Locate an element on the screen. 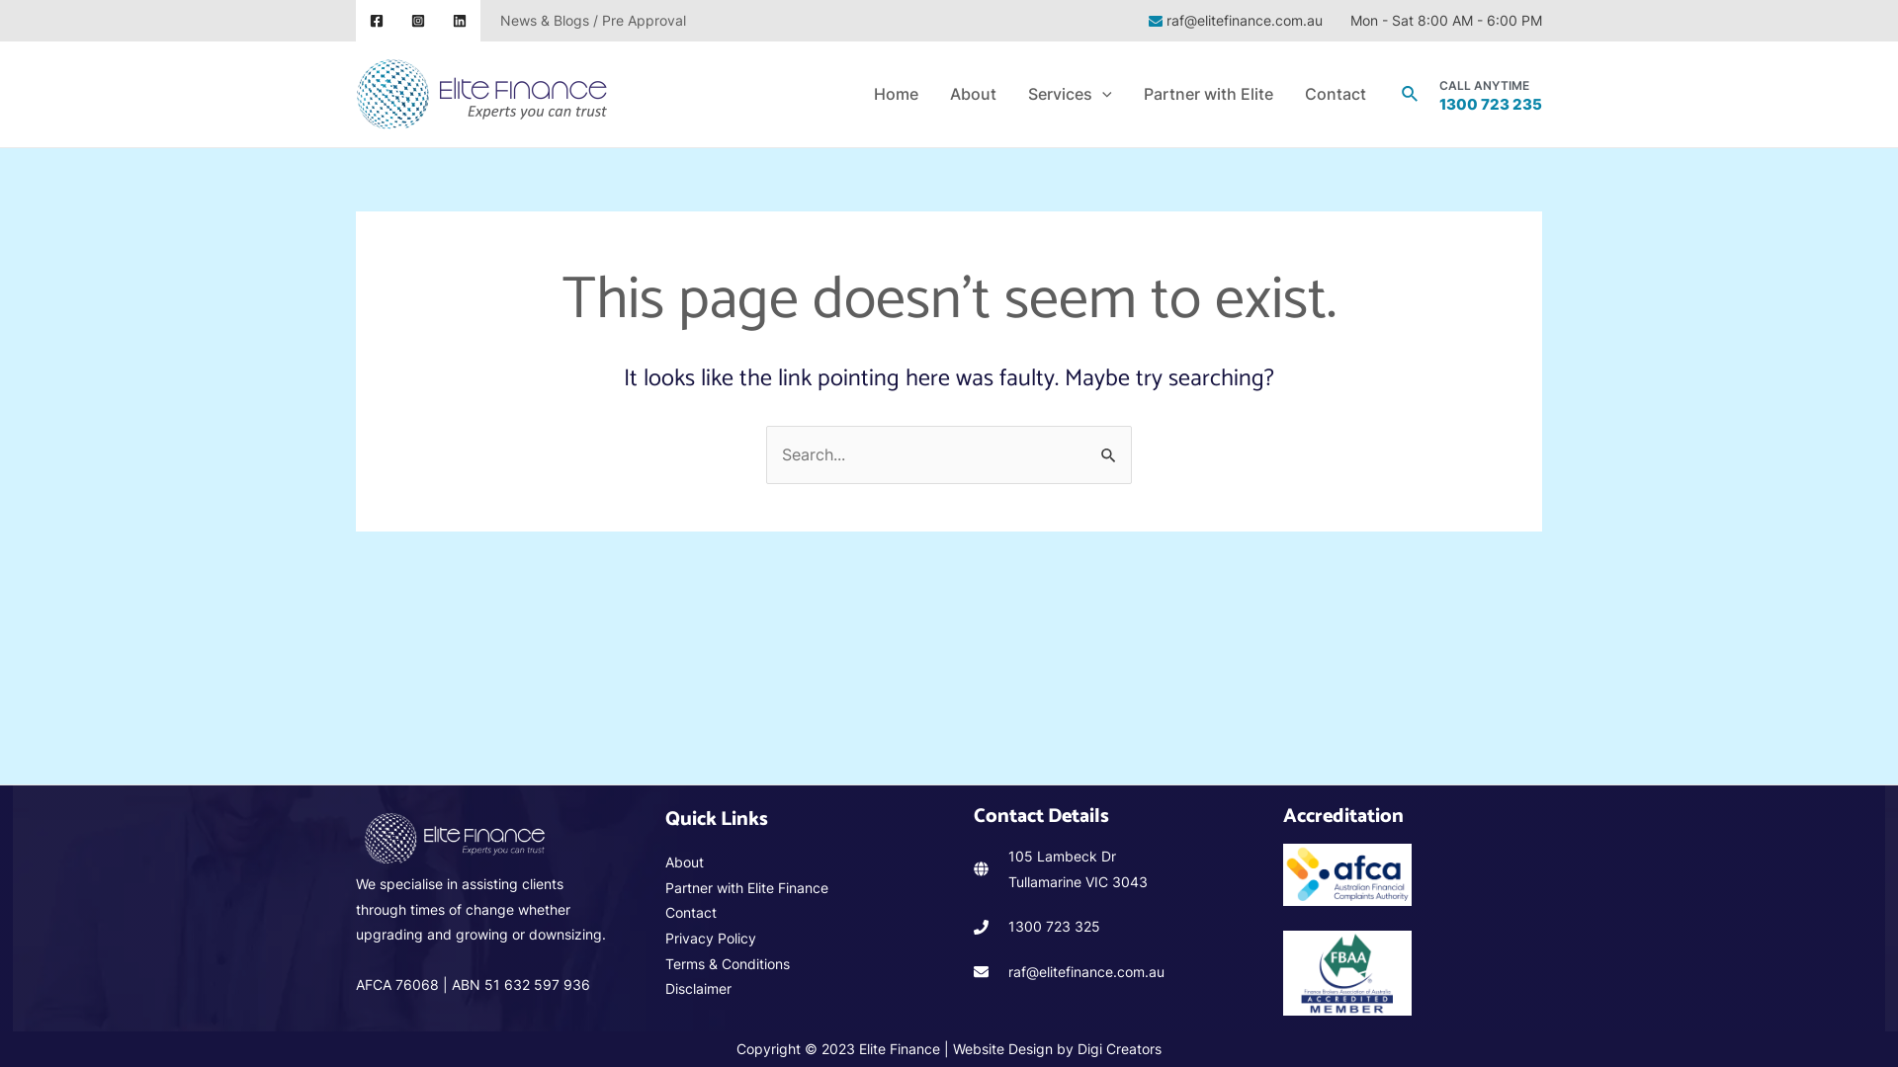 This screenshot has height=1067, width=1898. Home is located at coordinates (896, 95).